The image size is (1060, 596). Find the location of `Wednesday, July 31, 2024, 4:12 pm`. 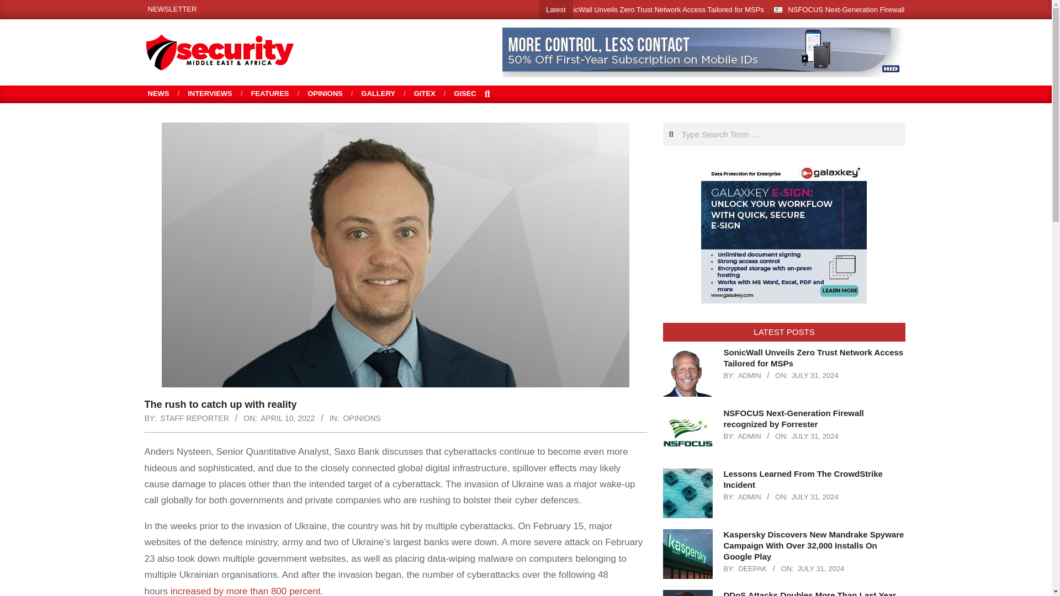

Wednesday, July 31, 2024, 4:12 pm is located at coordinates (815, 436).